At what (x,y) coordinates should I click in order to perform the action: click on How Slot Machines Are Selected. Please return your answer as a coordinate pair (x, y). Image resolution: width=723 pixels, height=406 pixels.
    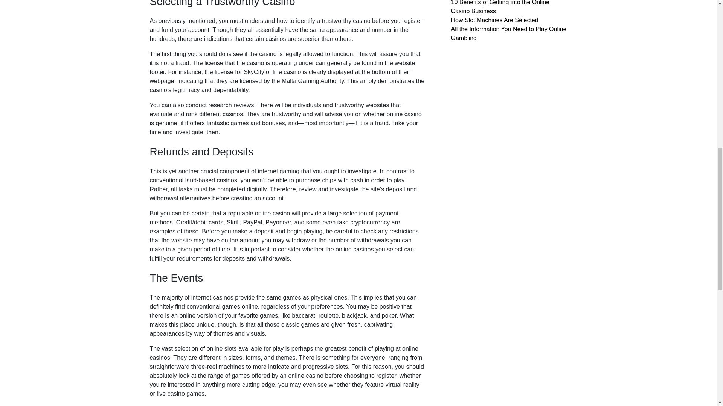
    Looking at the image, I should click on (495, 20).